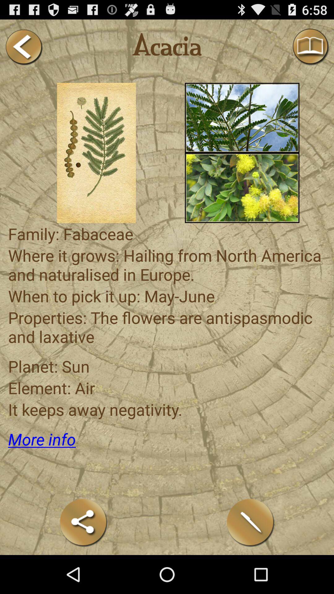 Image resolution: width=334 pixels, height=594 pixels. I want to click on go back, so click(24, 47).